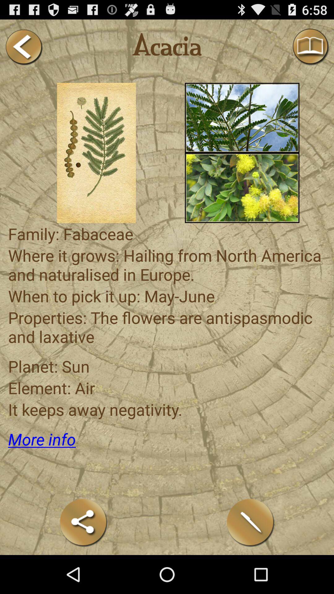 Image resolution: width=334 pixels, height=594 pixels. I want to click on go back, so click(24, 47).